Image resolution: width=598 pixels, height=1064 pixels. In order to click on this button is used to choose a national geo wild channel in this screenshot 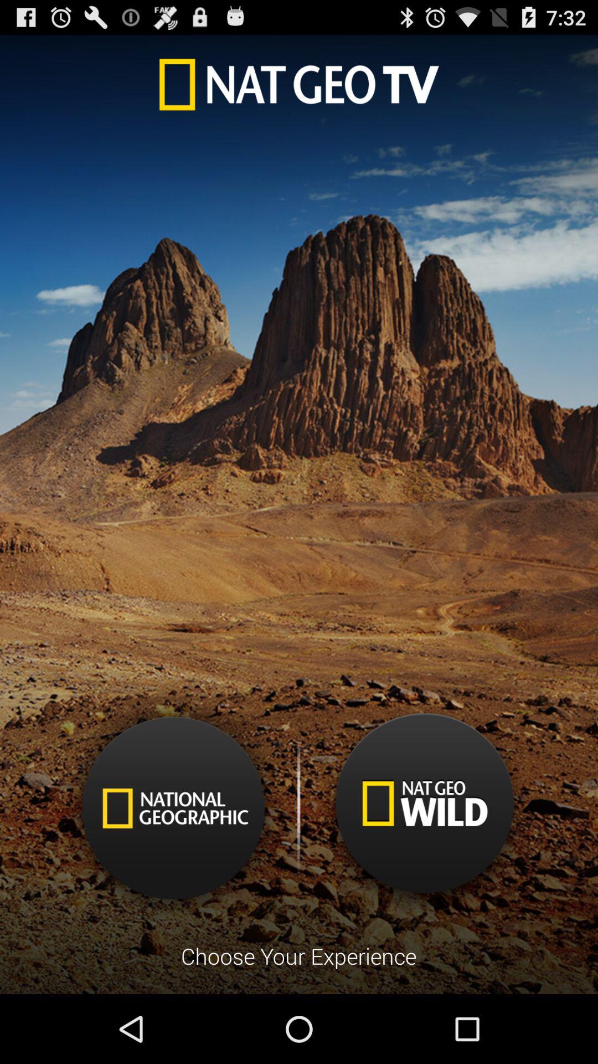, I will do `click(424, 812)`.